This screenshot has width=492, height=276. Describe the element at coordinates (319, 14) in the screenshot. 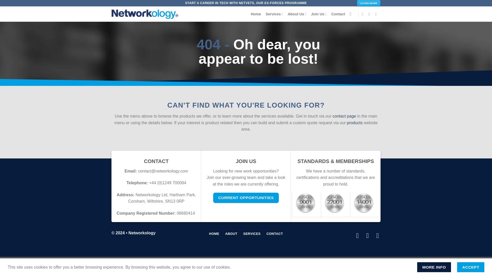

I see `Join Us` at that location.